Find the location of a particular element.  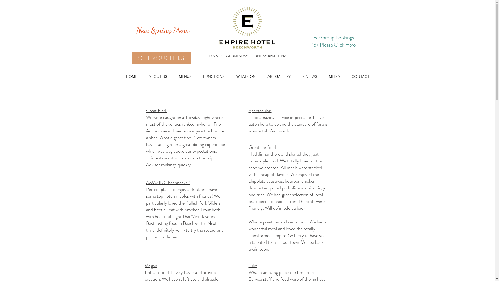

 New Spring Menu is located at coordinates (162, 30).